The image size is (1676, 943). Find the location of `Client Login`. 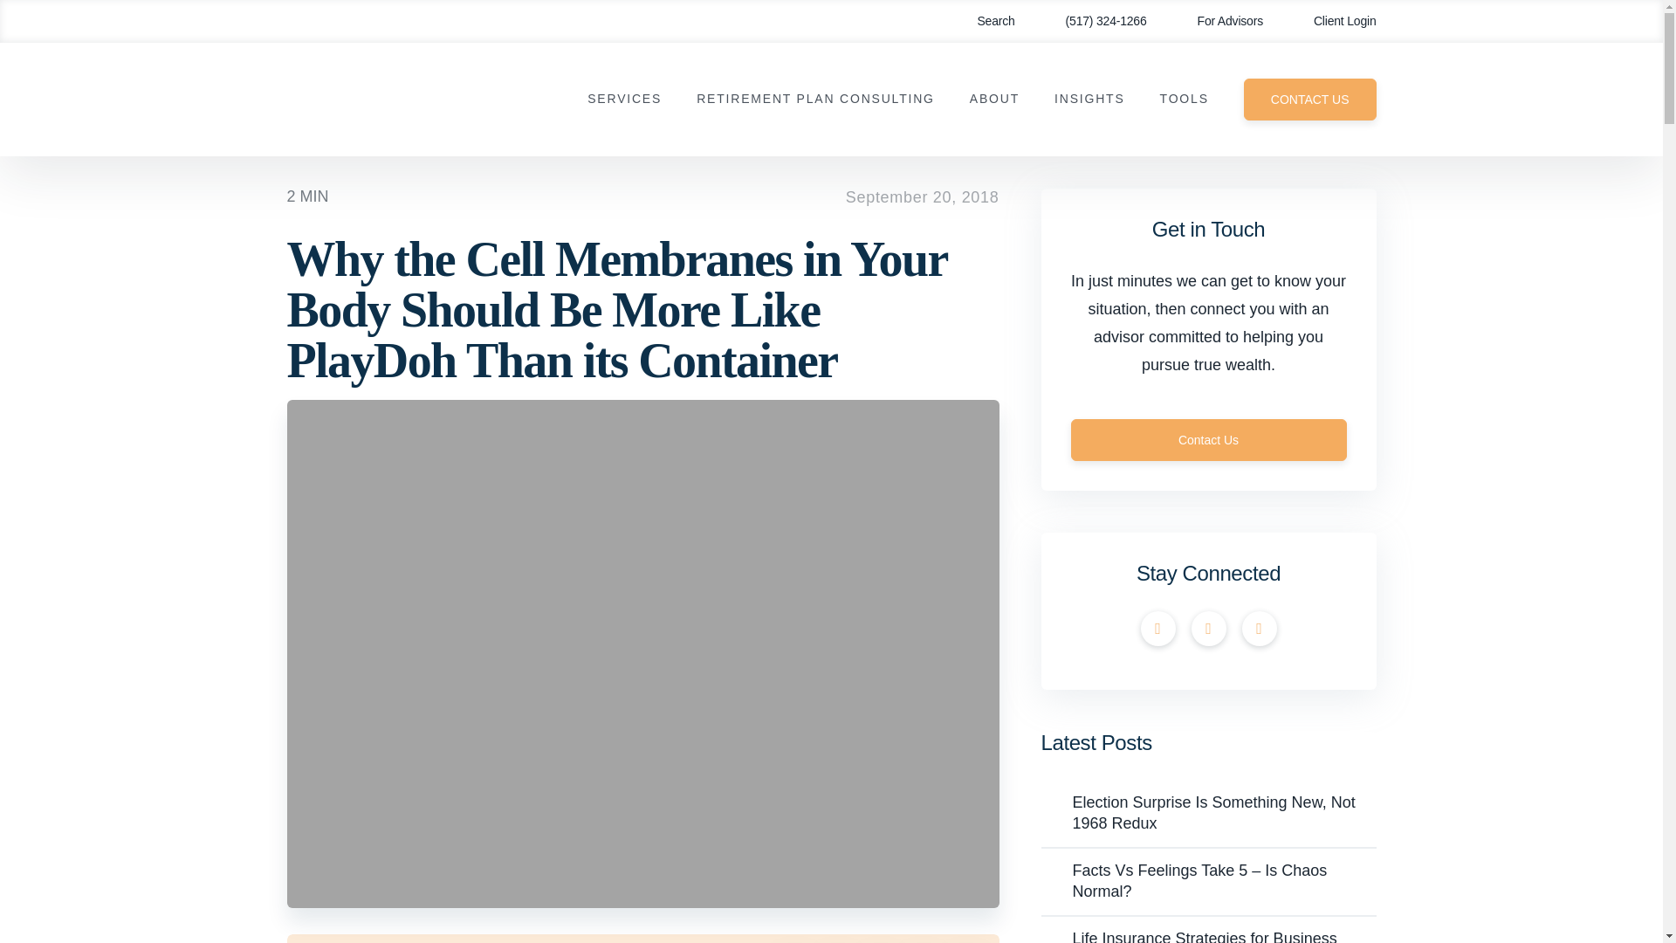

Client Login is located at coordinates (1332, 21).